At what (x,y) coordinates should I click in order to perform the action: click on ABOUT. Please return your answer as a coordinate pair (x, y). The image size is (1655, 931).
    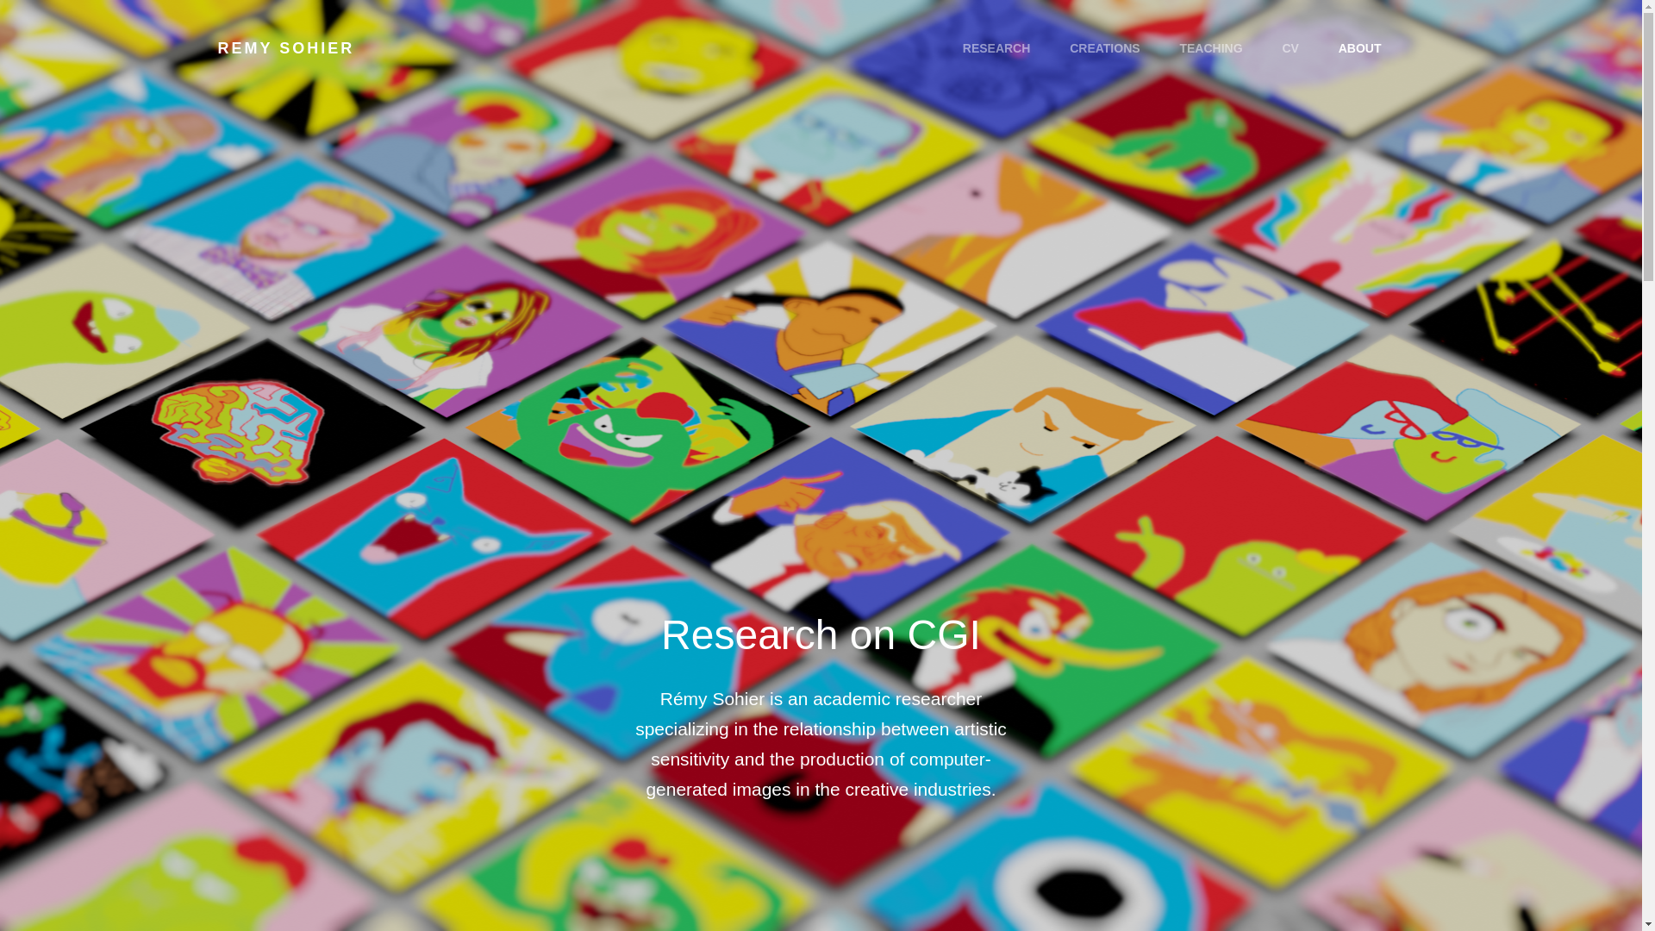
    Looking at the image, I should click on (1359, 48).